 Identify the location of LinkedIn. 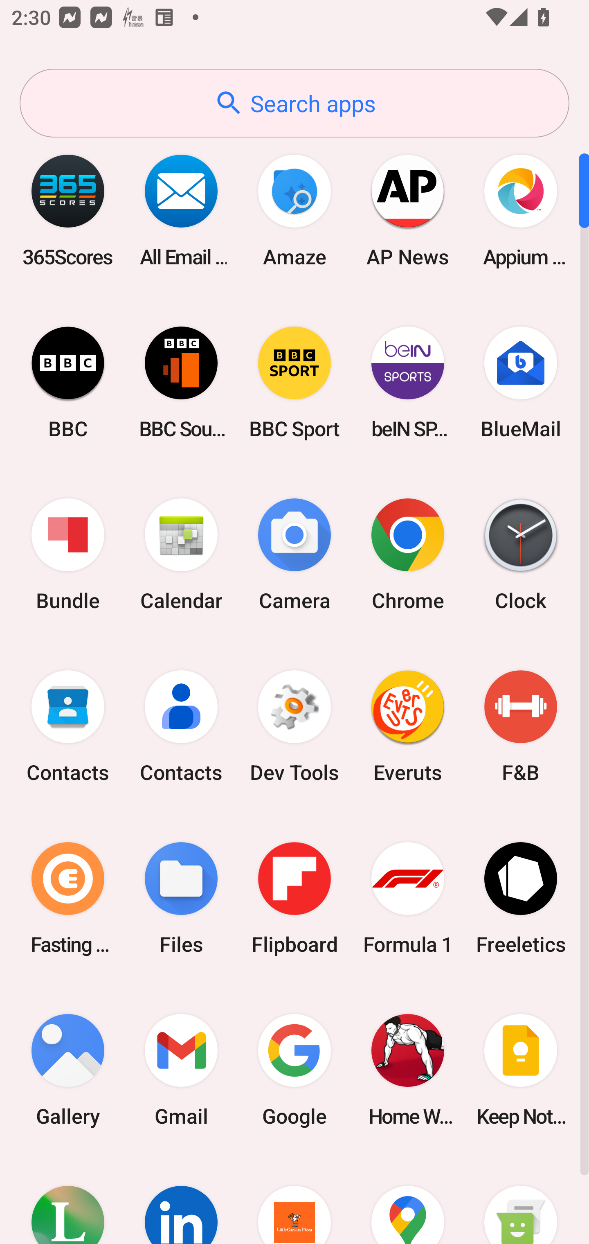
(181, 1200).